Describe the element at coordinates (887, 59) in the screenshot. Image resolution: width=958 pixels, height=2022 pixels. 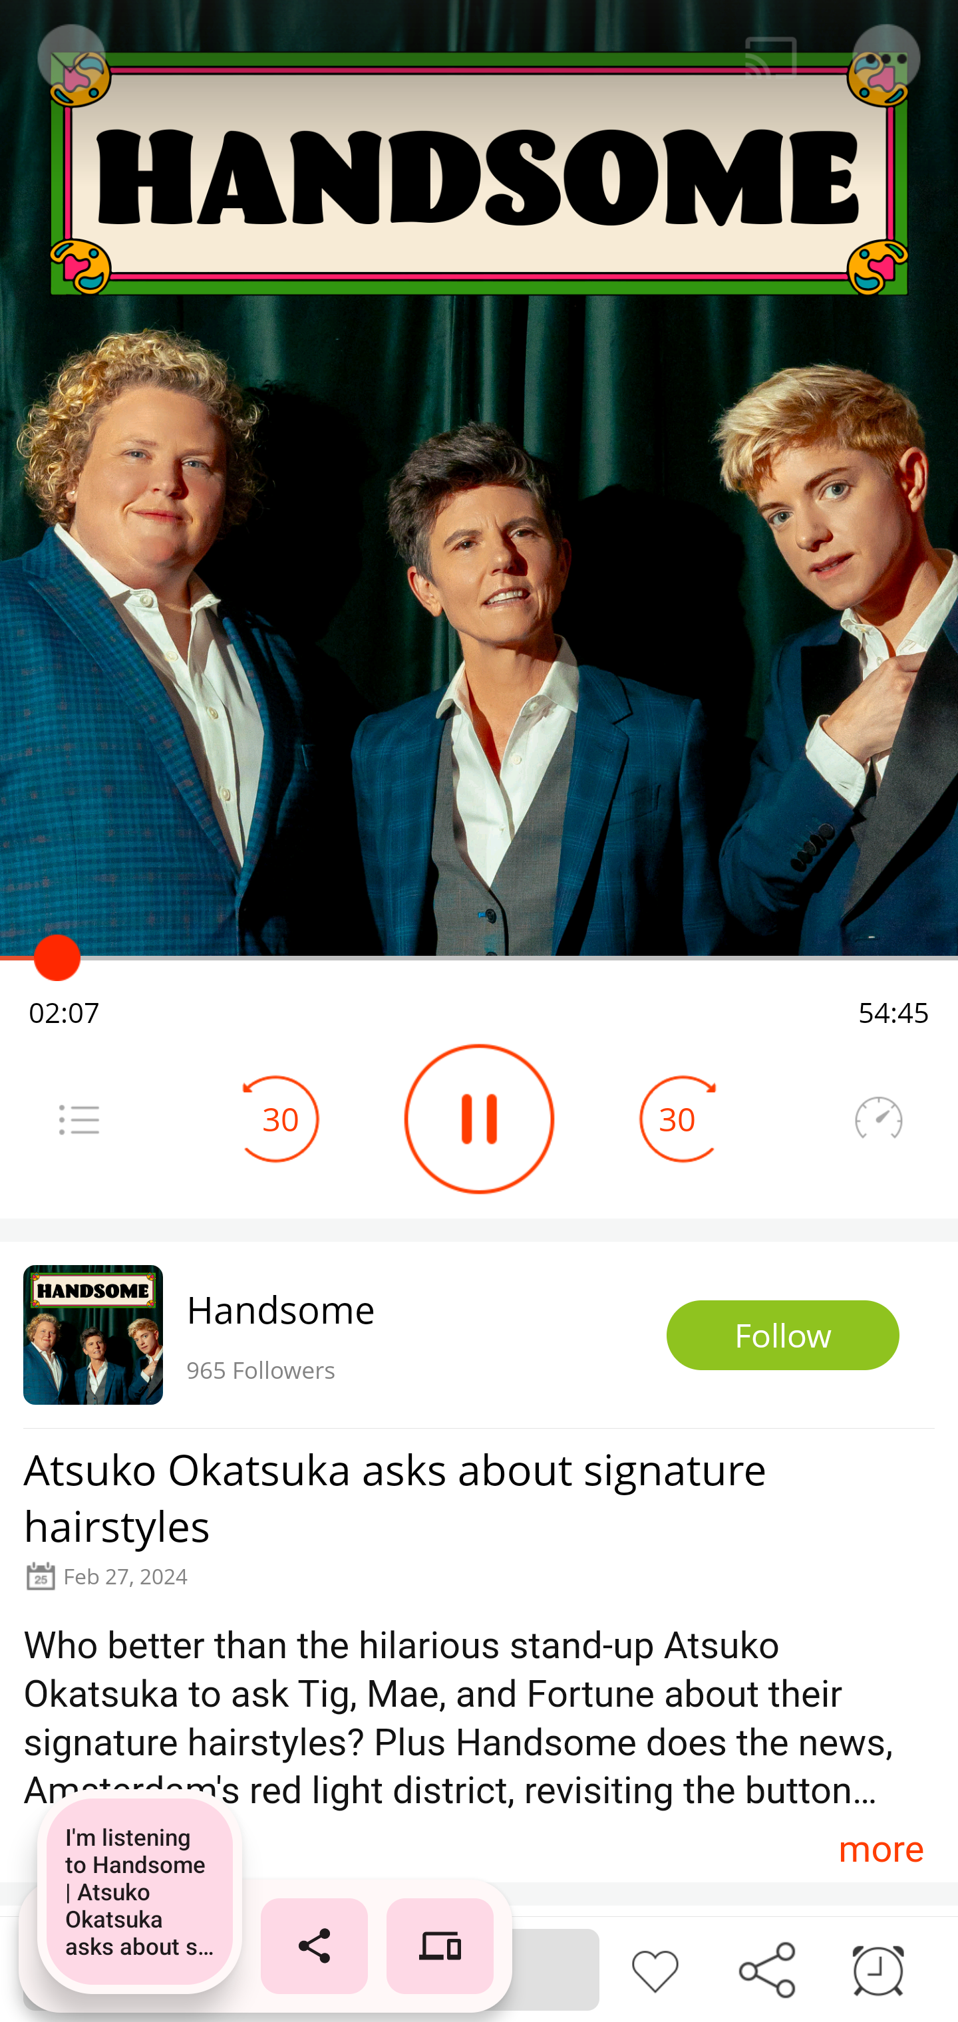
I see `Menu` at that location.